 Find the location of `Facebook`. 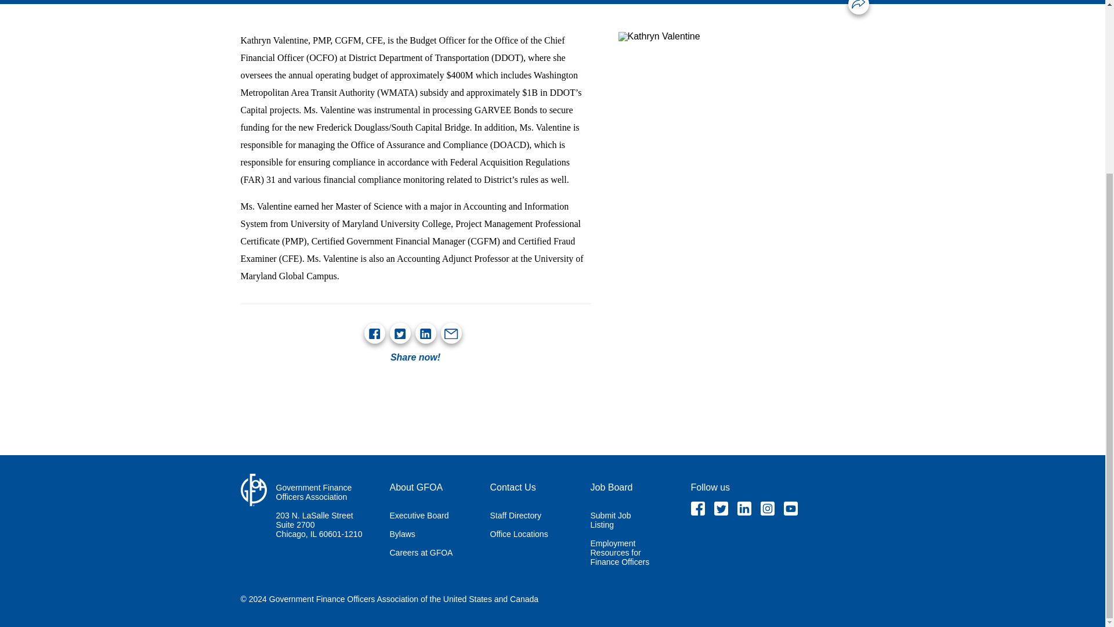

Facebook is located at coordinates (697, 509).